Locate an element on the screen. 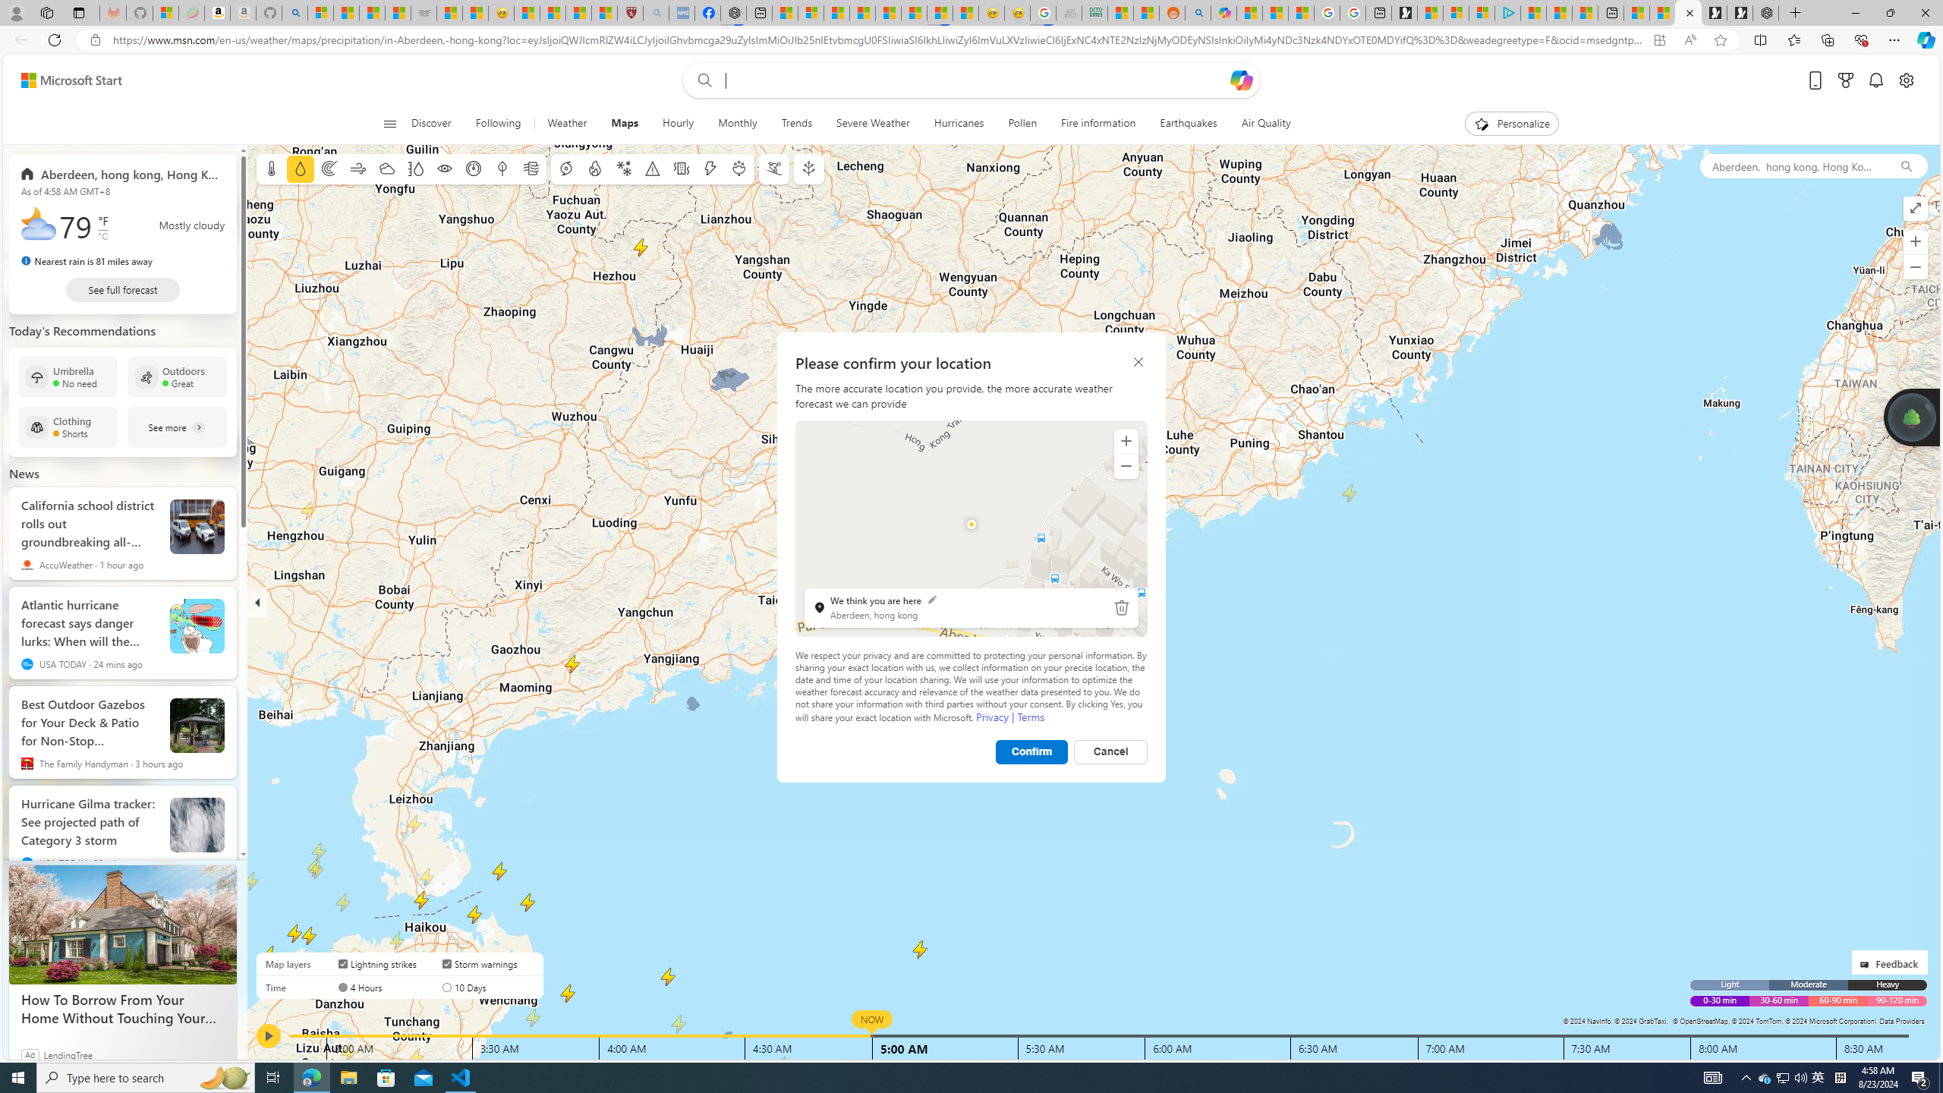 The width and height of the screenshot is (1943, 1093). Join us in planting real trees to help our planet! is located at coordinates (1910, 417).